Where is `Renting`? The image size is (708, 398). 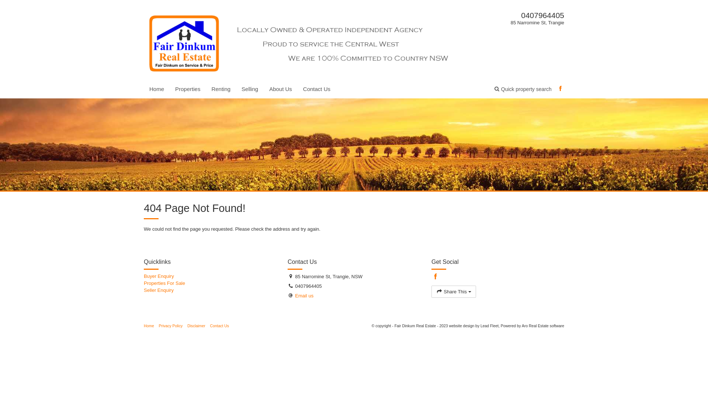
Renting is located at coordinates (221, 89).